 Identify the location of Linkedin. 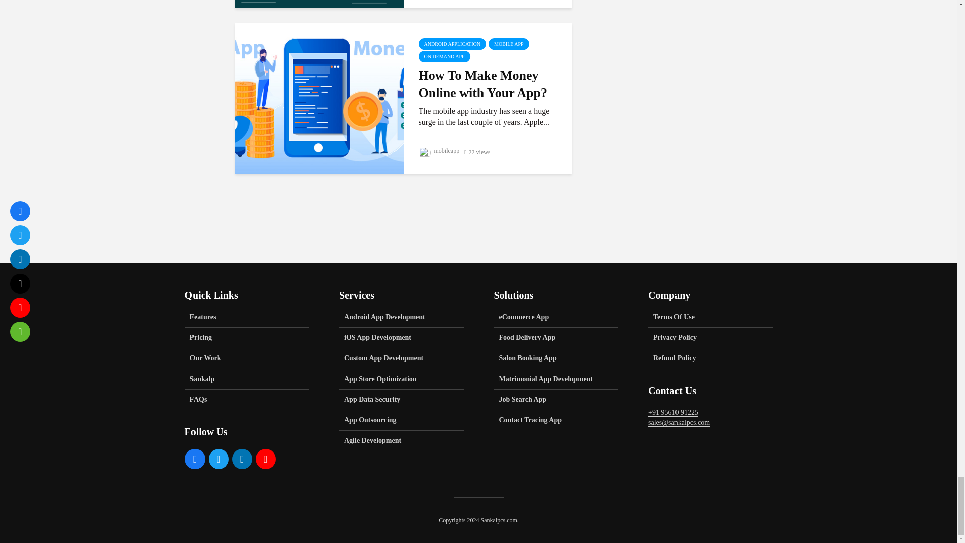
(242, 459).